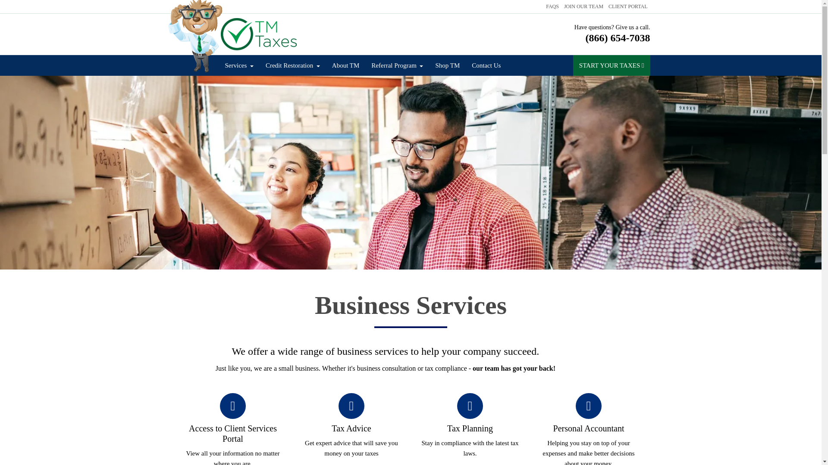  Describe the element at coordinates (397, 65) in the screenshot. I see `Referral Program` at that location.